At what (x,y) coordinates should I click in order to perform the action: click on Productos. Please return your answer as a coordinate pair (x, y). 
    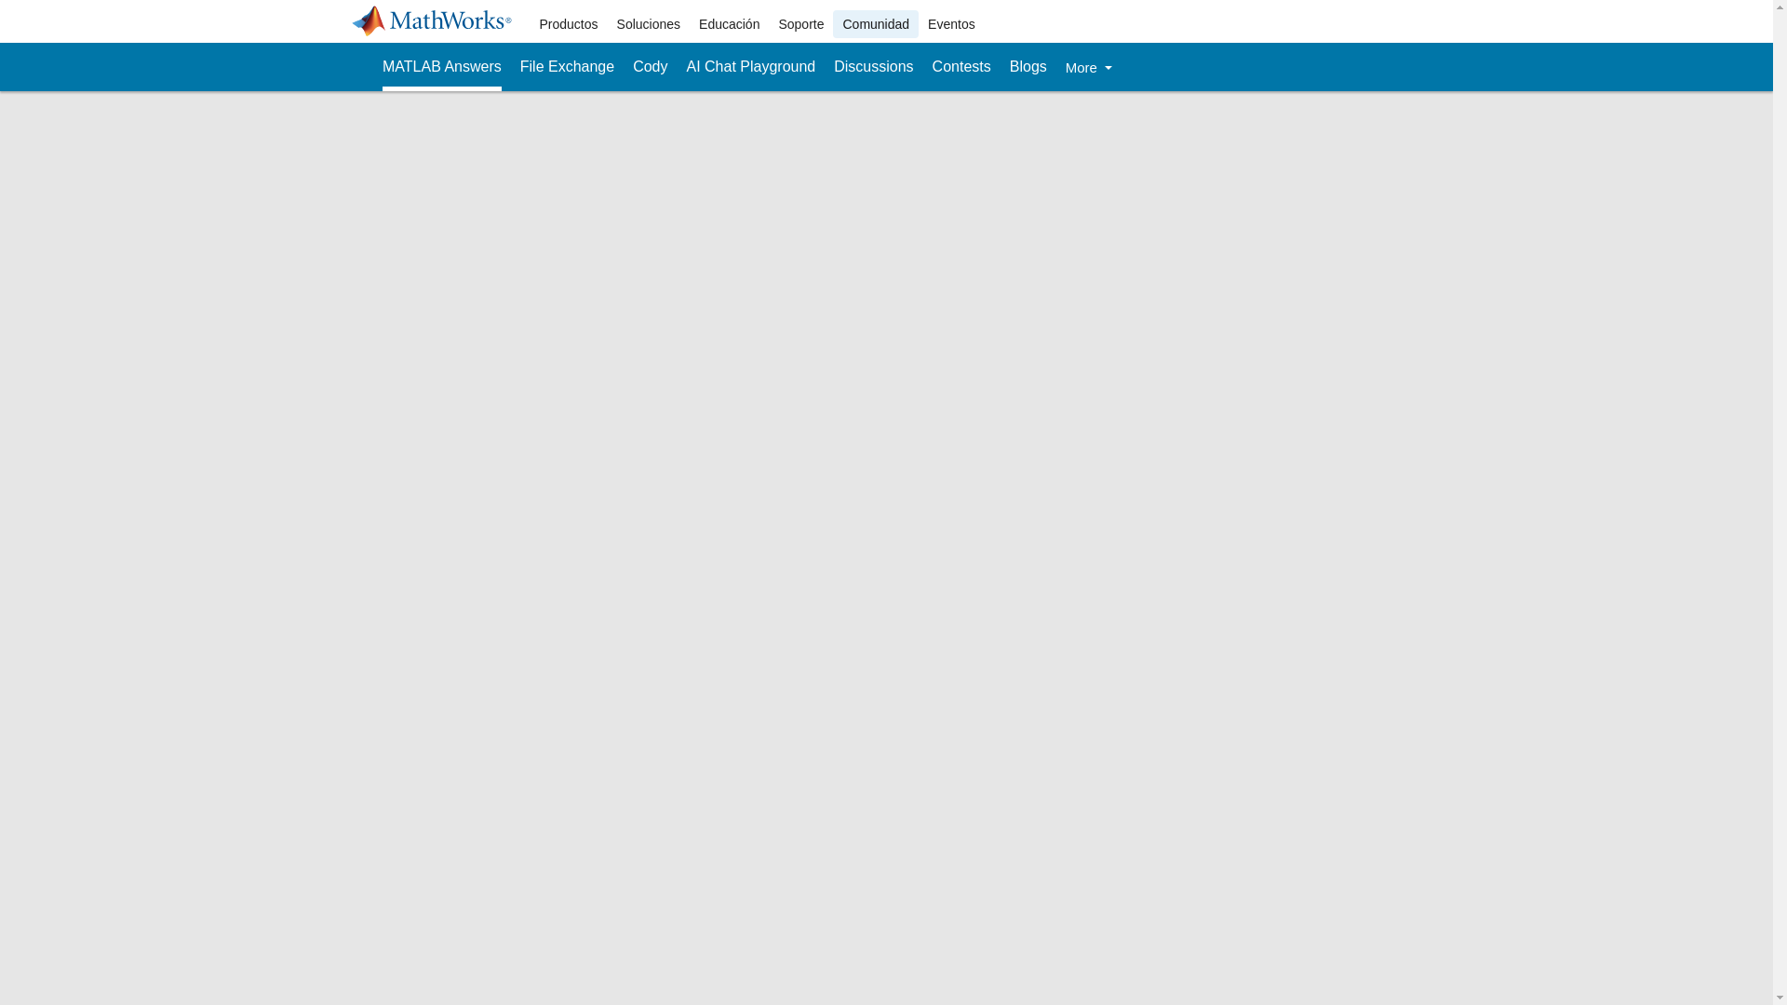
    Looking at the image, I should click on (569, 24).